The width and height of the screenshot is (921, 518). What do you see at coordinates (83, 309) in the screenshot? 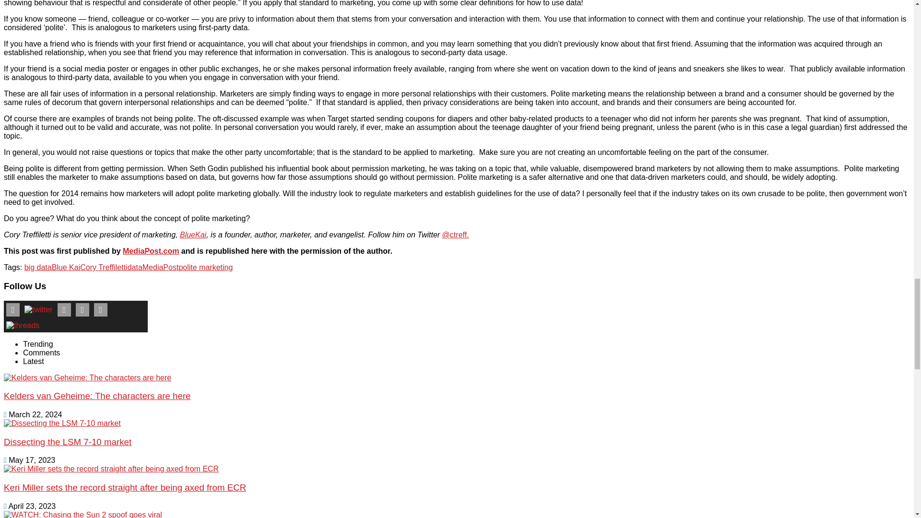
I see `pinterest` at bounding box center [83, 309].